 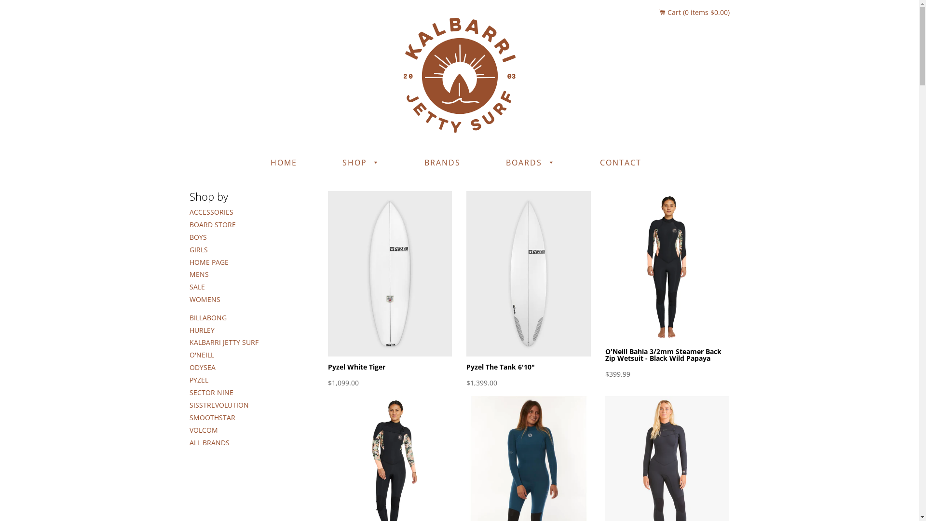 What do you see at coordinates (211, 393) in the screenshot?
I see `SECTOR NINE` at bounding box center [211, 393].